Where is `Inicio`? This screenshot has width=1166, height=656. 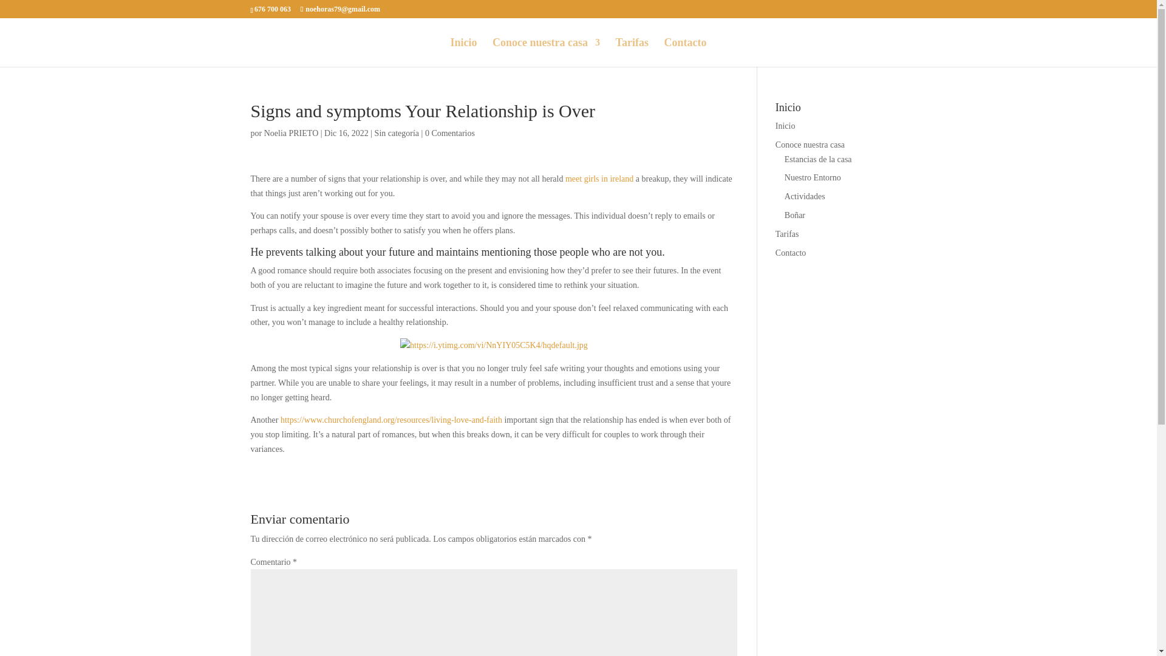 Inicio is located at coordinates (785, 125).